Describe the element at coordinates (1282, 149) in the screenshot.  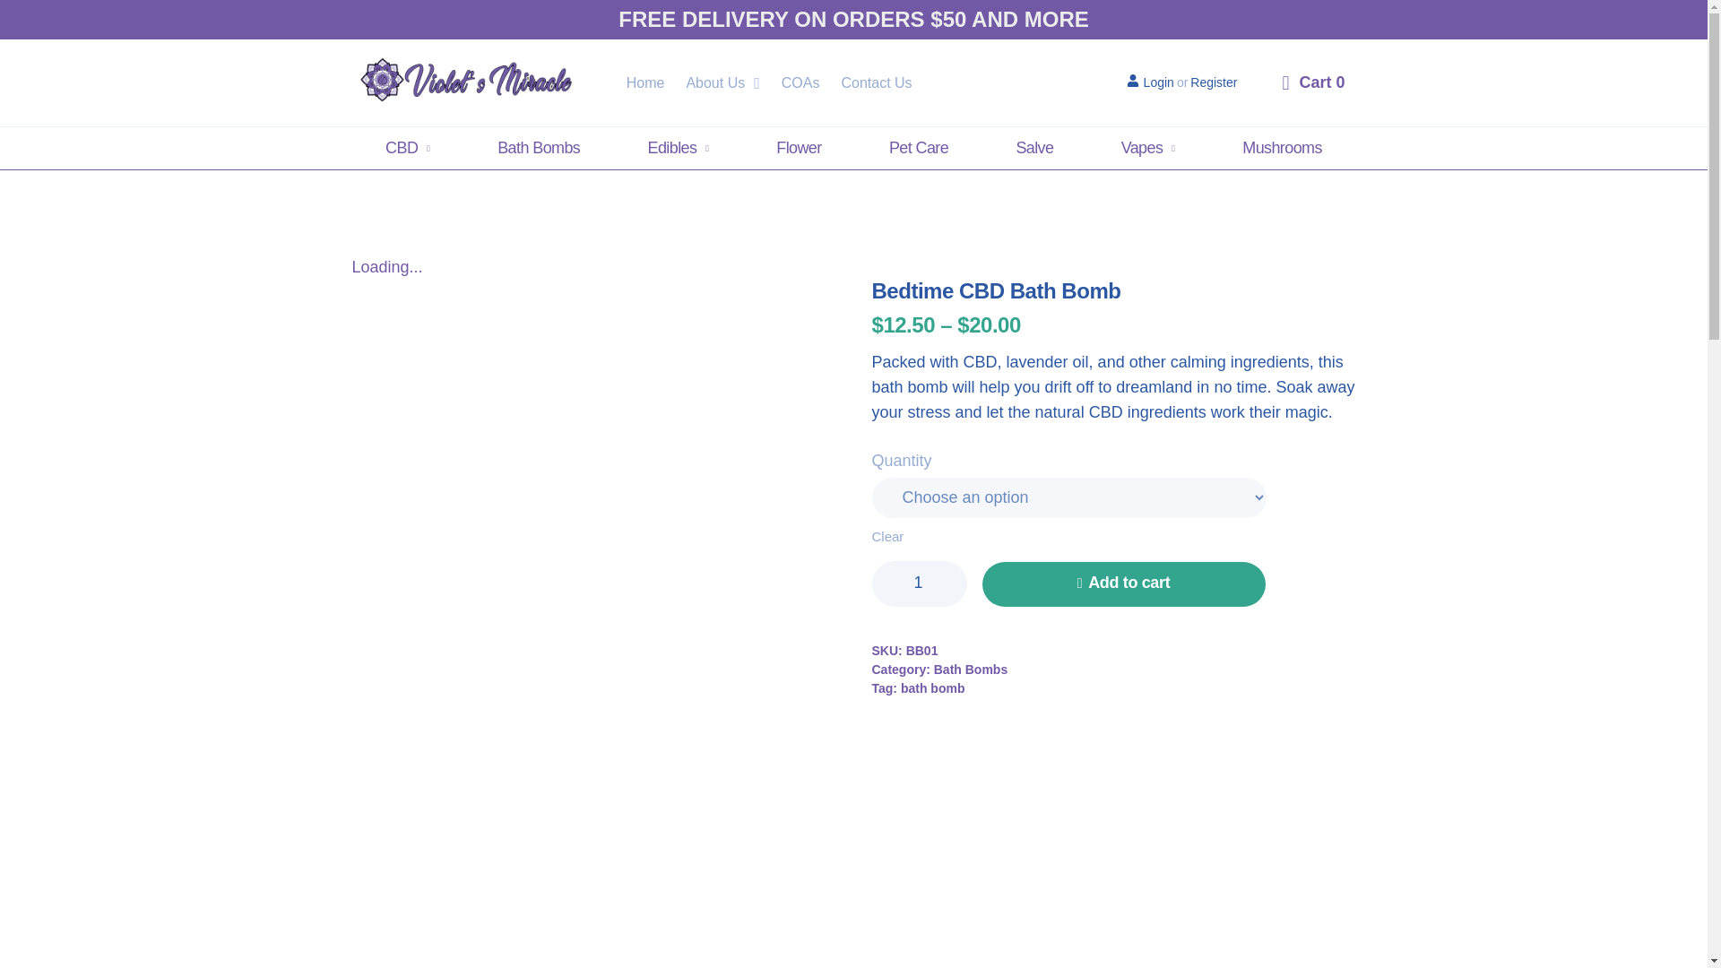
I see `Mushrooms` at that location.